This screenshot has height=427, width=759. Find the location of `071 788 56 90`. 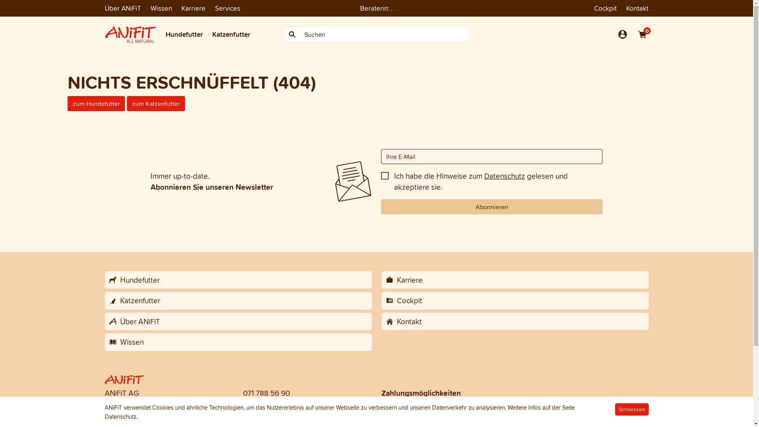

071 788 56 90 is located at coordinates (266, 393).